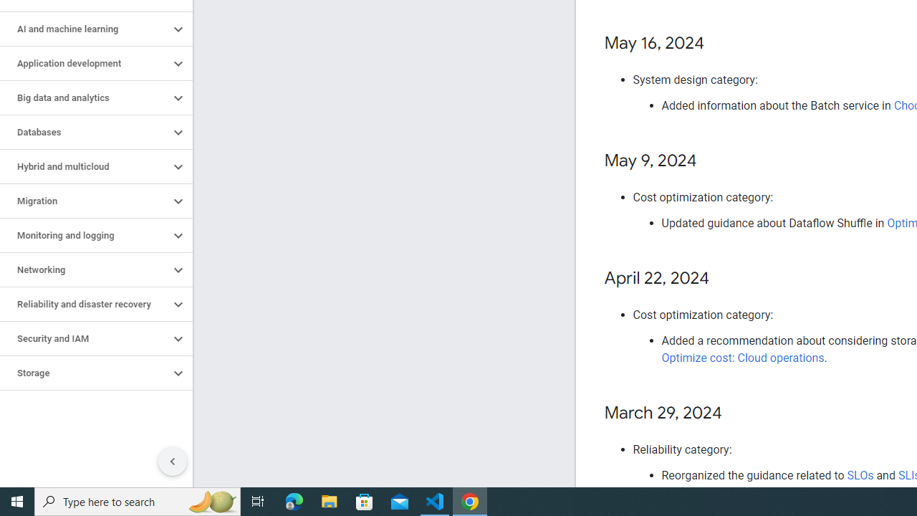 The image size is (917, 516). I want to click on SLOs, so click(860, 475).